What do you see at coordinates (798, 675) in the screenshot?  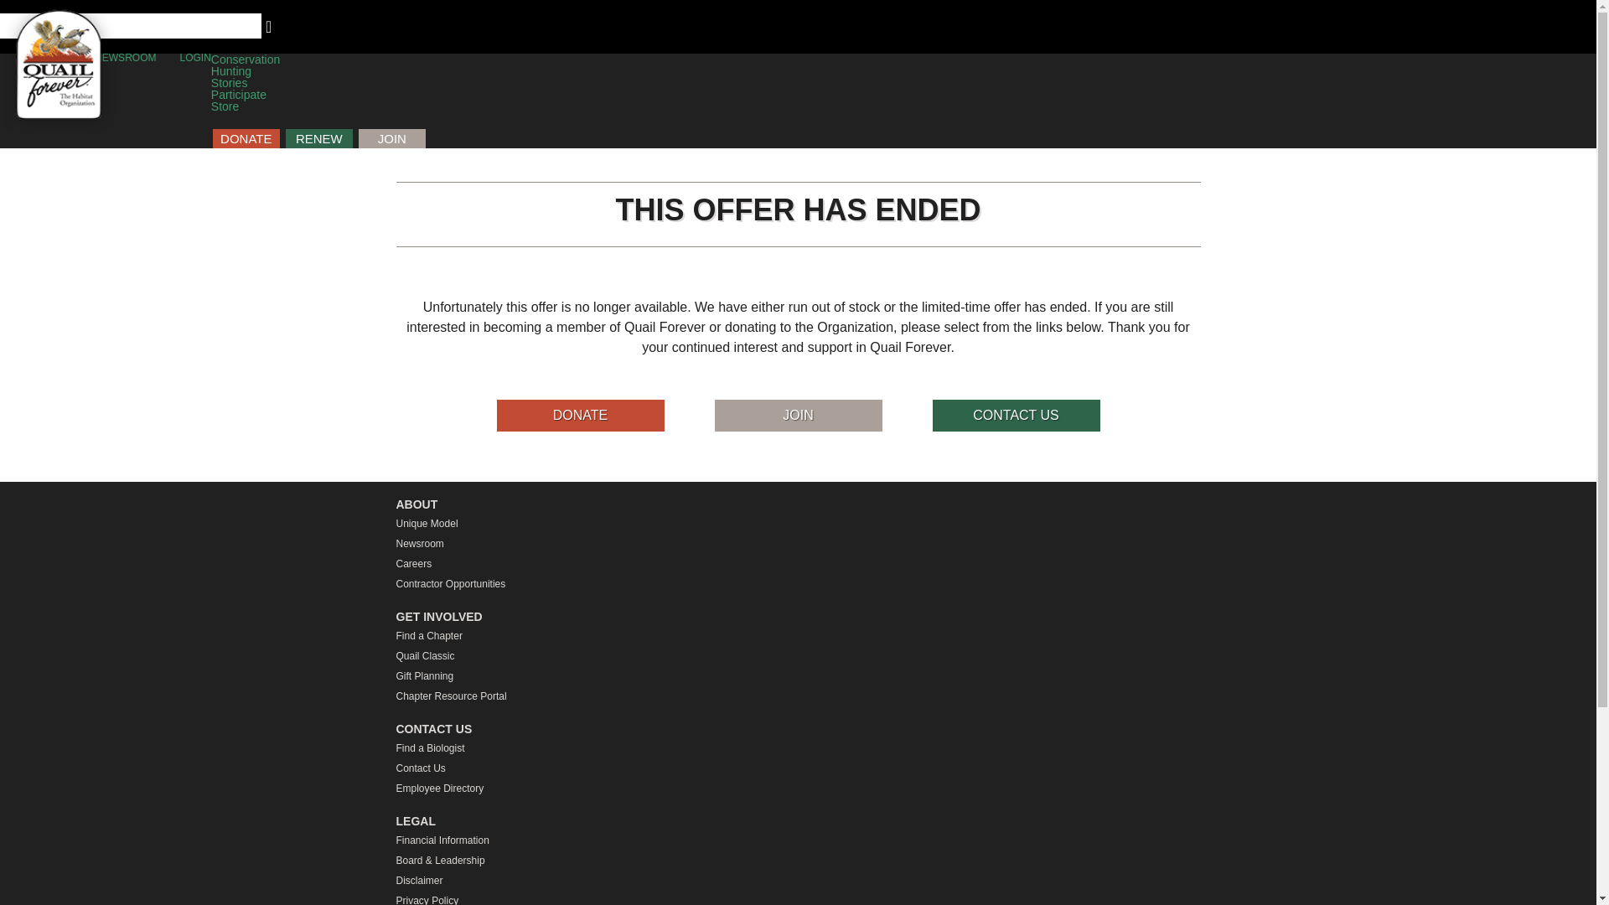 I see `Gift Planning` at bounding box center [798, 675].